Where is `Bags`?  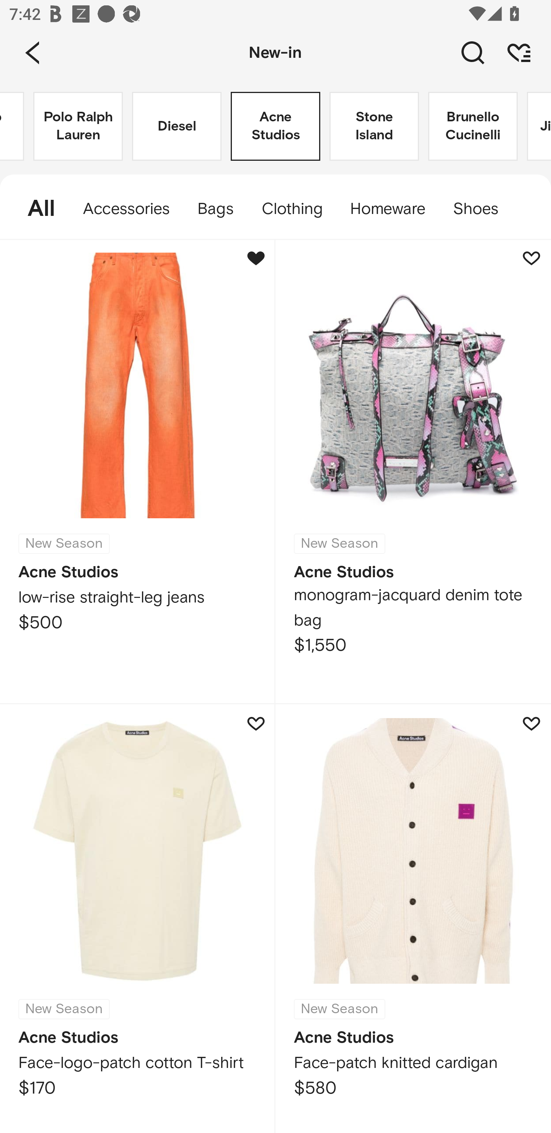 Bags is located at coordinates (215, 209).